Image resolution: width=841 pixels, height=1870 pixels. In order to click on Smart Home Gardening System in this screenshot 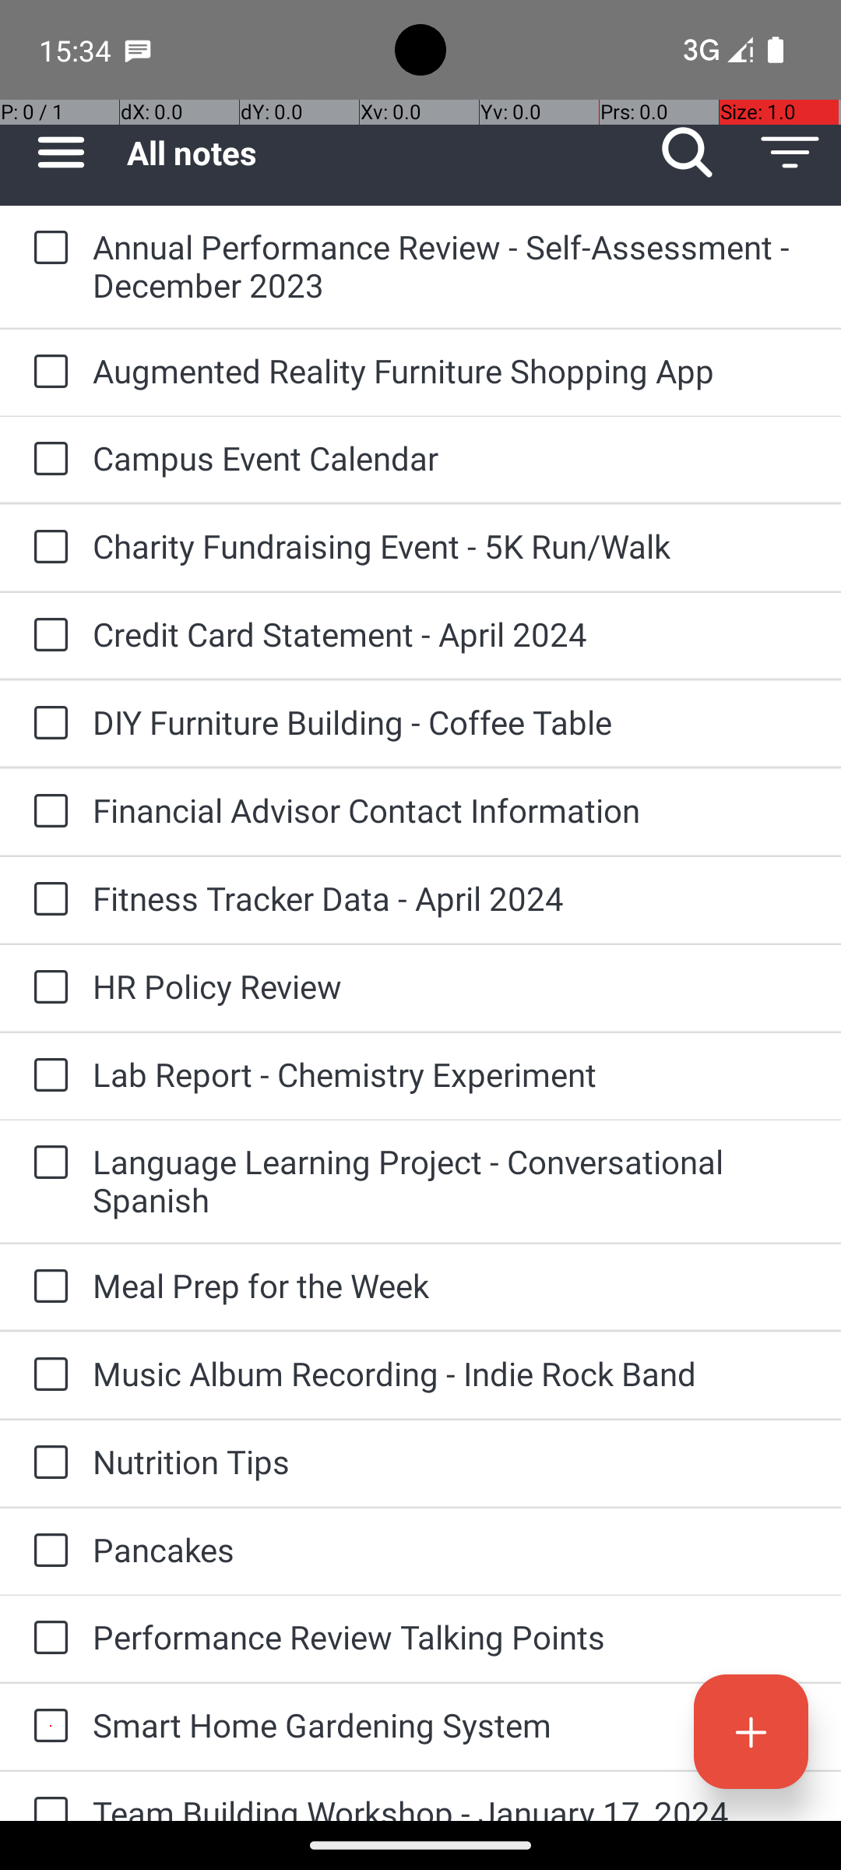, I will do `click(452, 1725)`.